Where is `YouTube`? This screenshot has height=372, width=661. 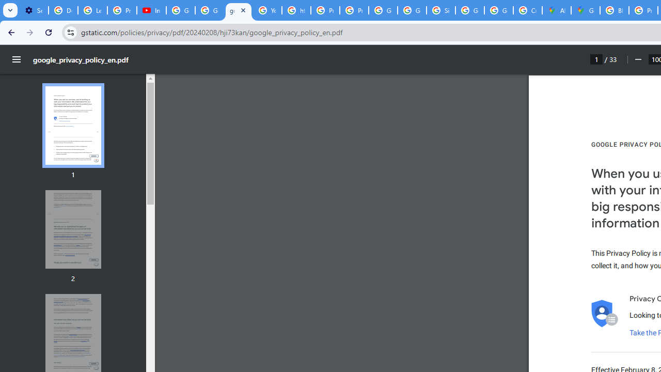 YouTube is located at coordinates (267, 10).